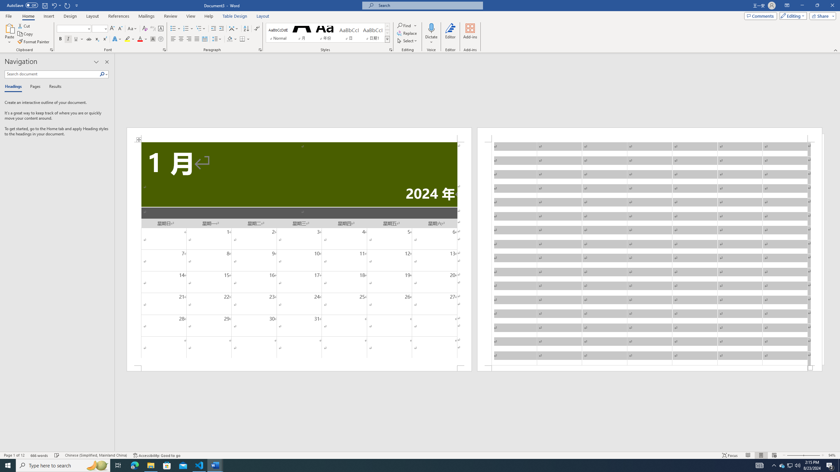 The width and height of the screenshot is (840, 472). I want to click on Character Shading, so click(153, 39).